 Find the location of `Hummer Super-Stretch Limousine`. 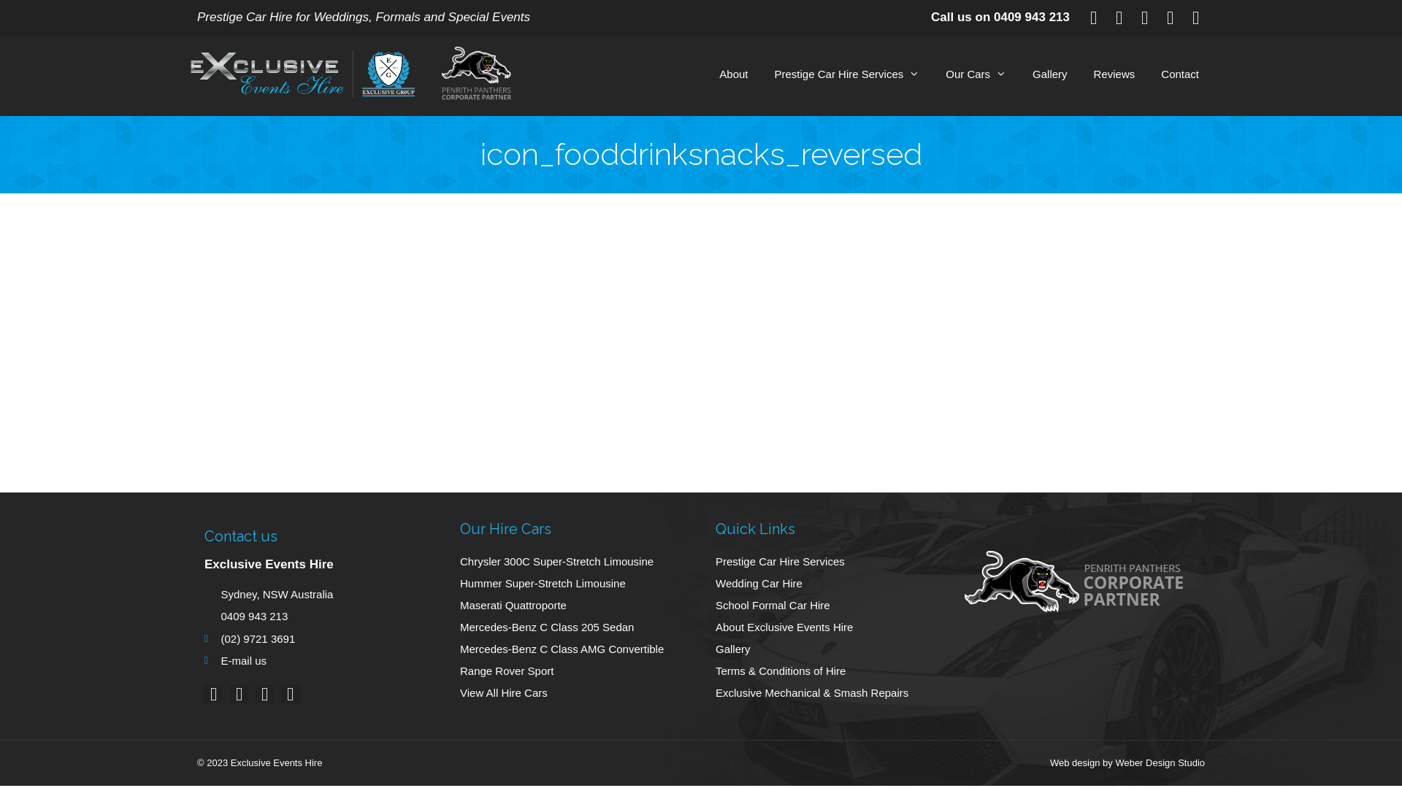

Hummer Super-Stretch Limousine is located at coordinates (573, 584).